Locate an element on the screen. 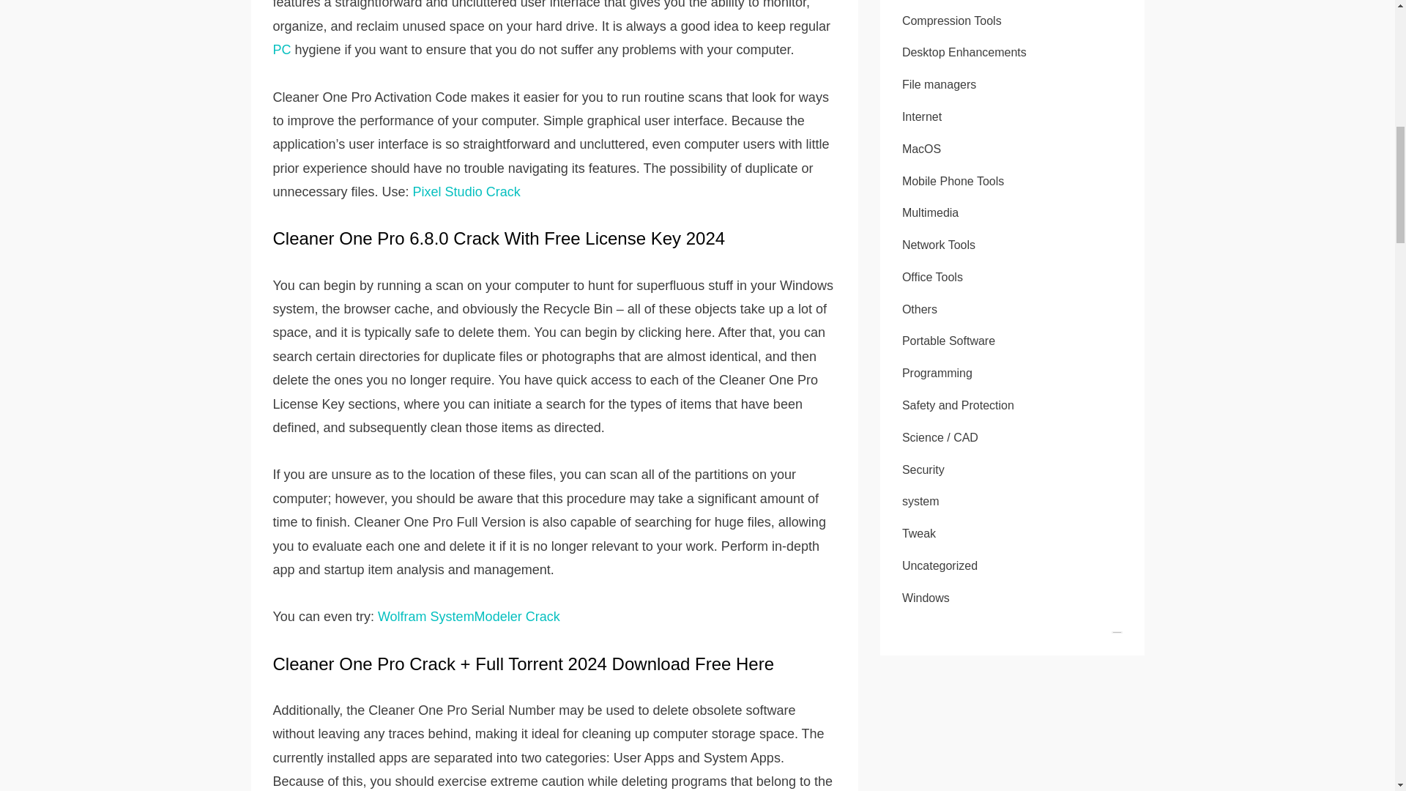 The width and height of the screenshot is (1406, 791). PC is located at coordinates (281, 50).